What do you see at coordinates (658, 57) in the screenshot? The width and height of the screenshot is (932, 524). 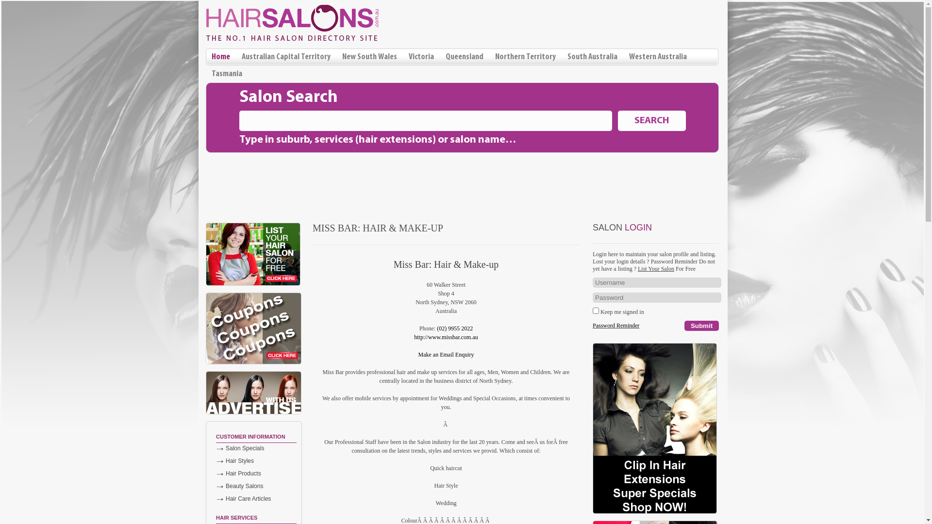 I see `Western Australia` at bounding box center [658, 57].